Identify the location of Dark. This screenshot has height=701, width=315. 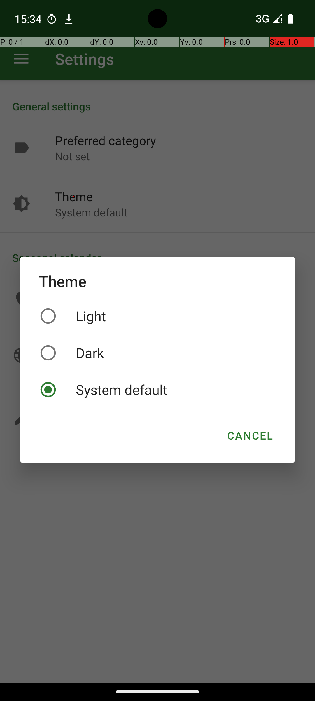
(157, 353).